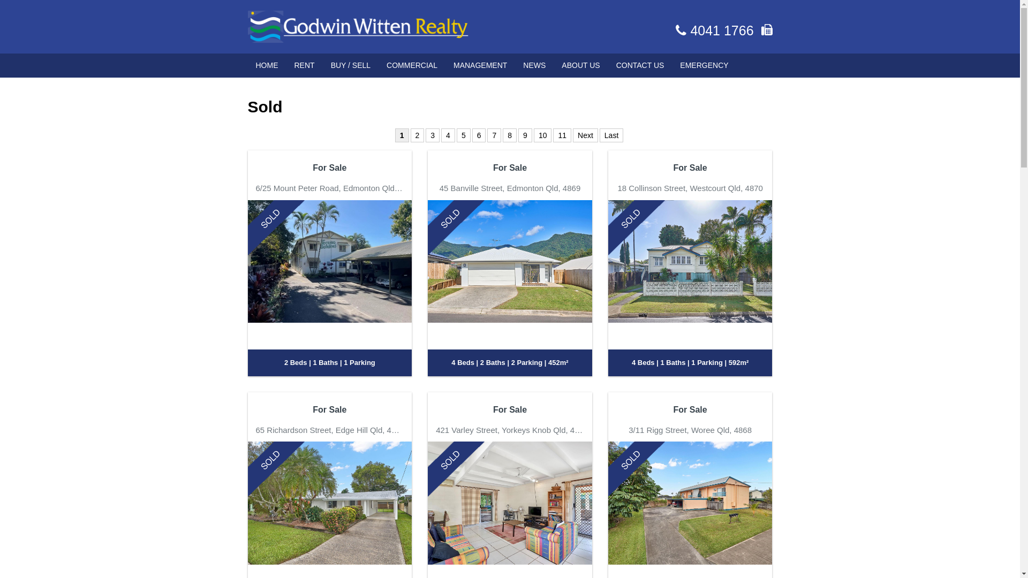 Image resolution: width=1028 pixels, height=578 pixels. I want to click on MANAGEMENT, so click(480, 65).